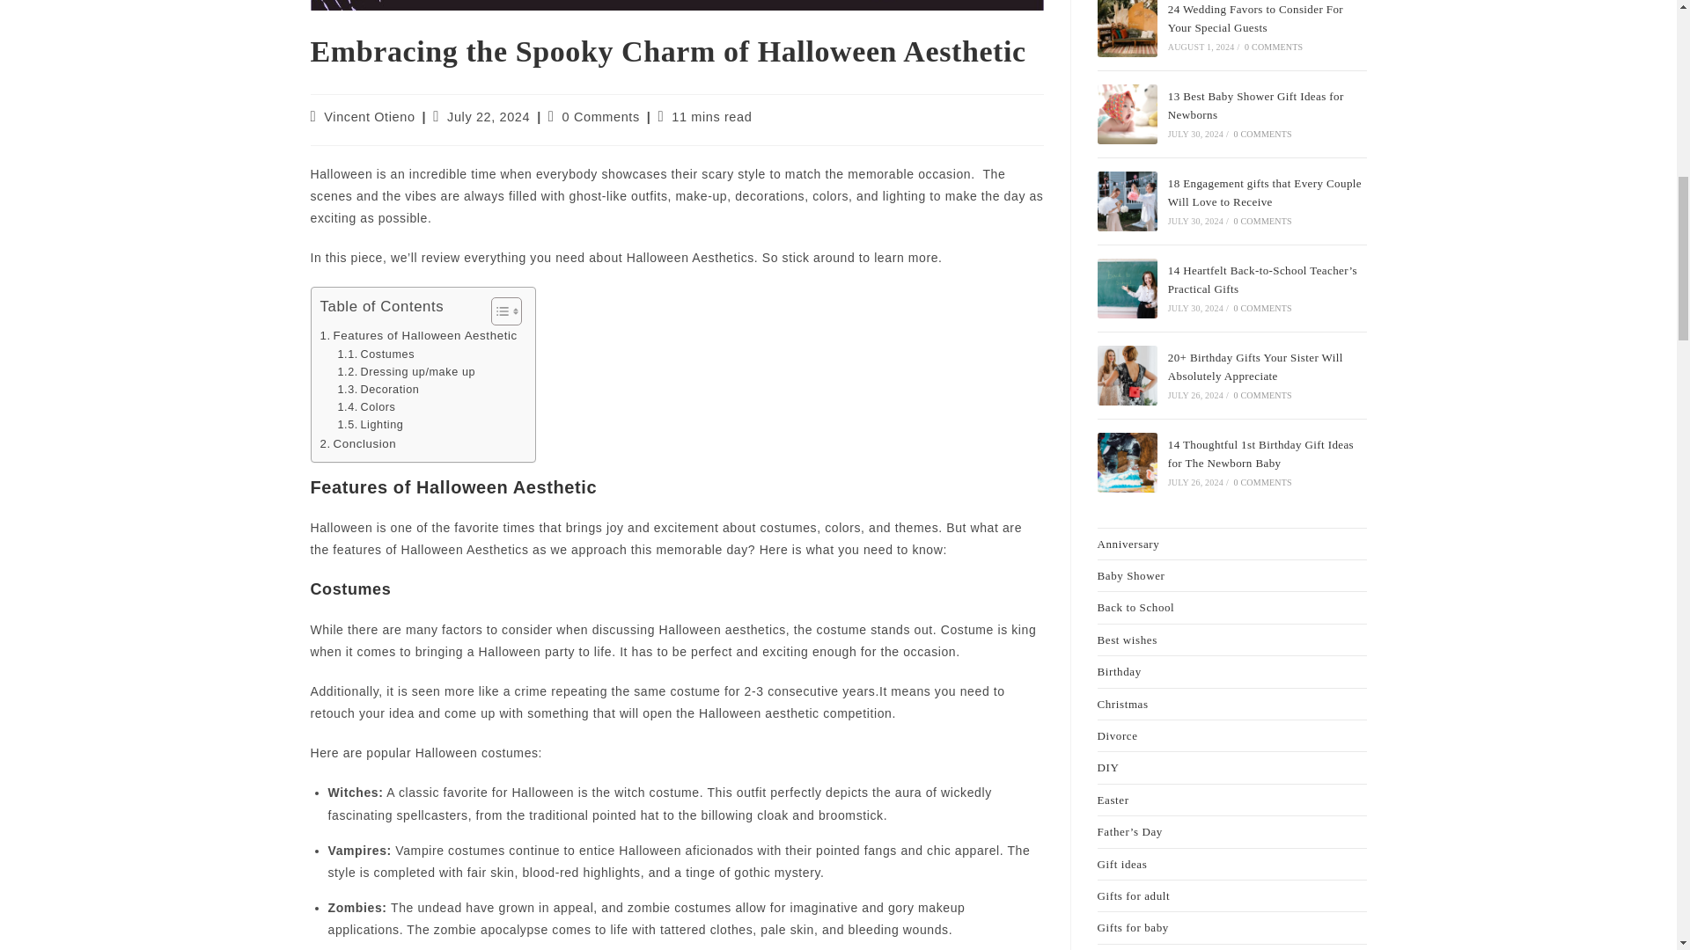 This screenshot has width=1690, height=950. Describe the element at coordinates (369, 117) in the screenshot. I see `Posts by Vincent Otieno` at that location.